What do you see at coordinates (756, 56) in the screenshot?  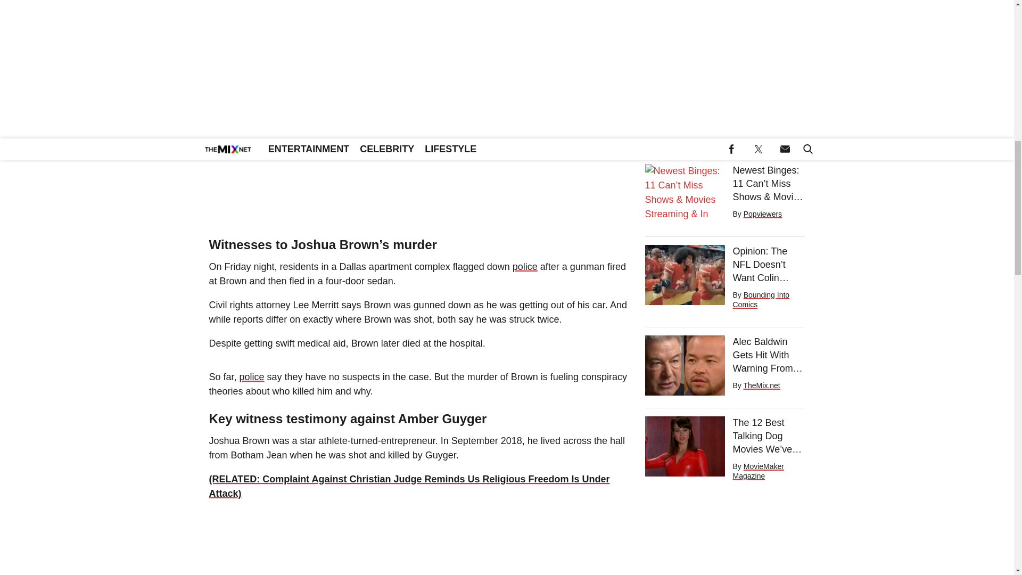 I see `TheGrio` at bounding box center [756, 56].